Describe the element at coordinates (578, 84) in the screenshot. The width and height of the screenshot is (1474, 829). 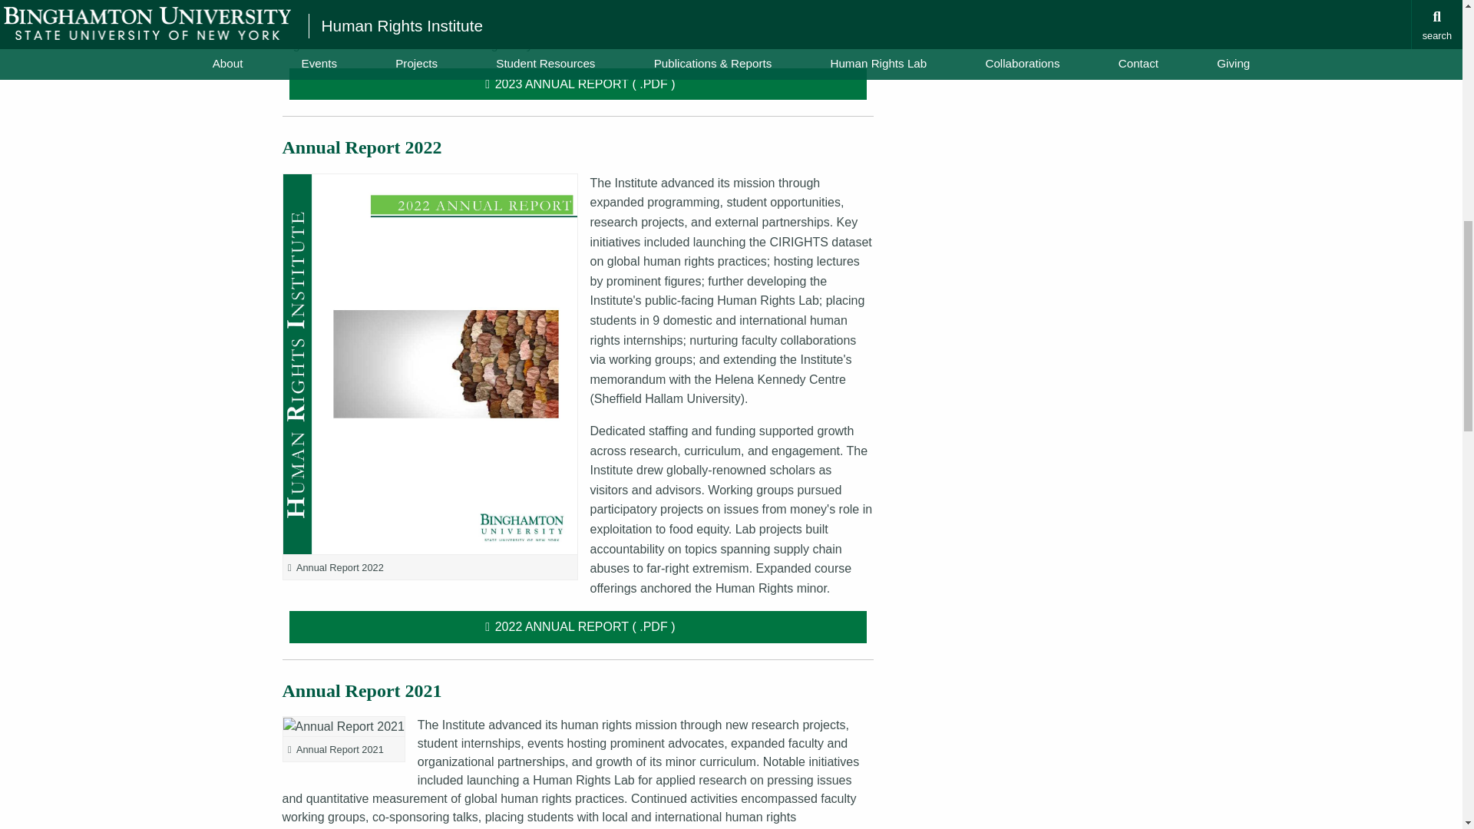
I see `2023 ANNUAL REPORT` at that location.